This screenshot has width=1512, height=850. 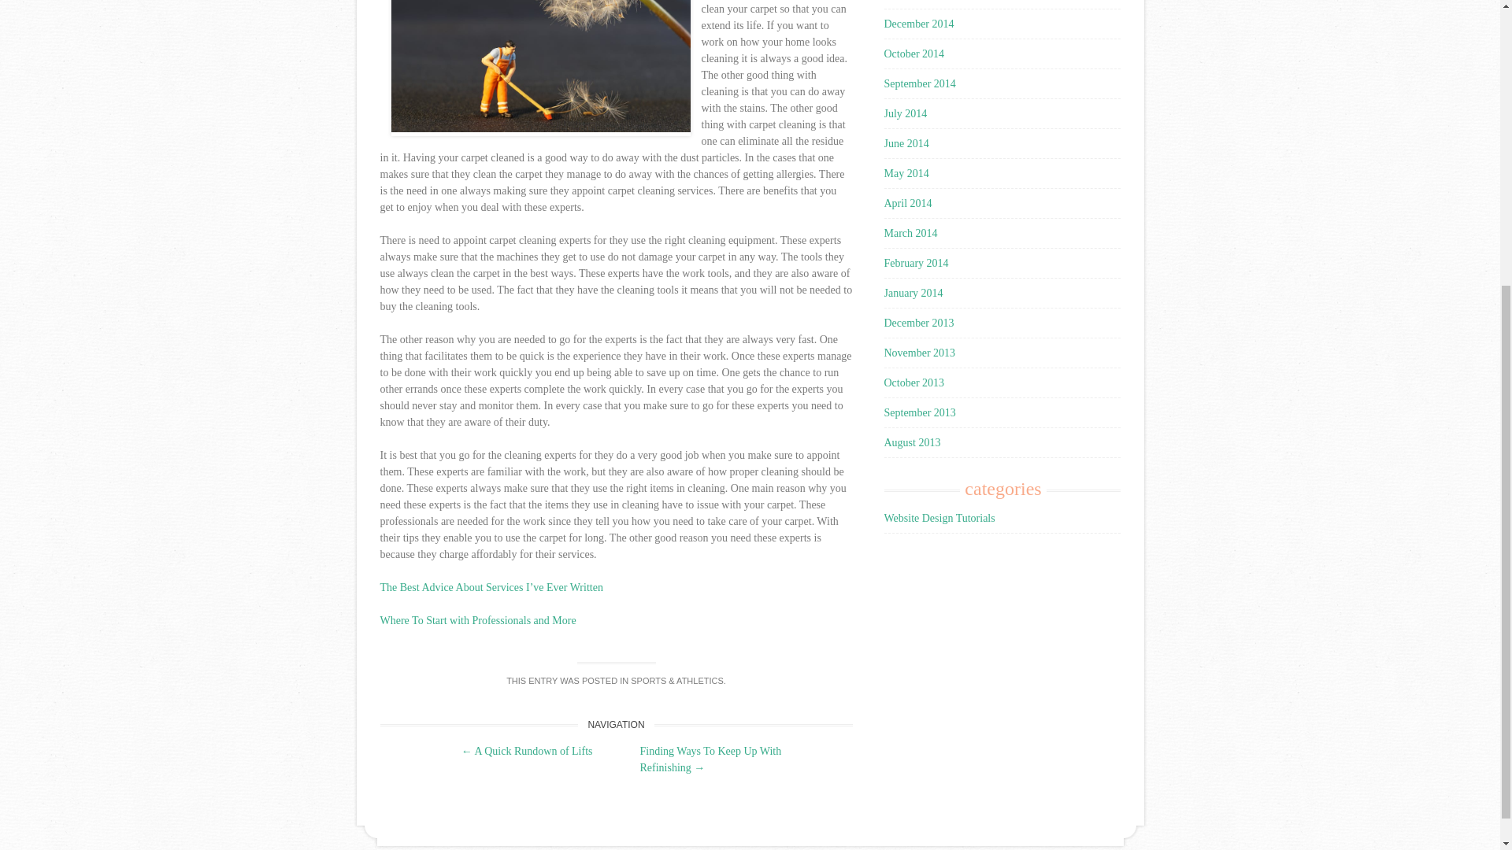 What do you see at coordinates (913, 54) in the screenshot?
I see `October 2014` at bounding box center [913, 54].